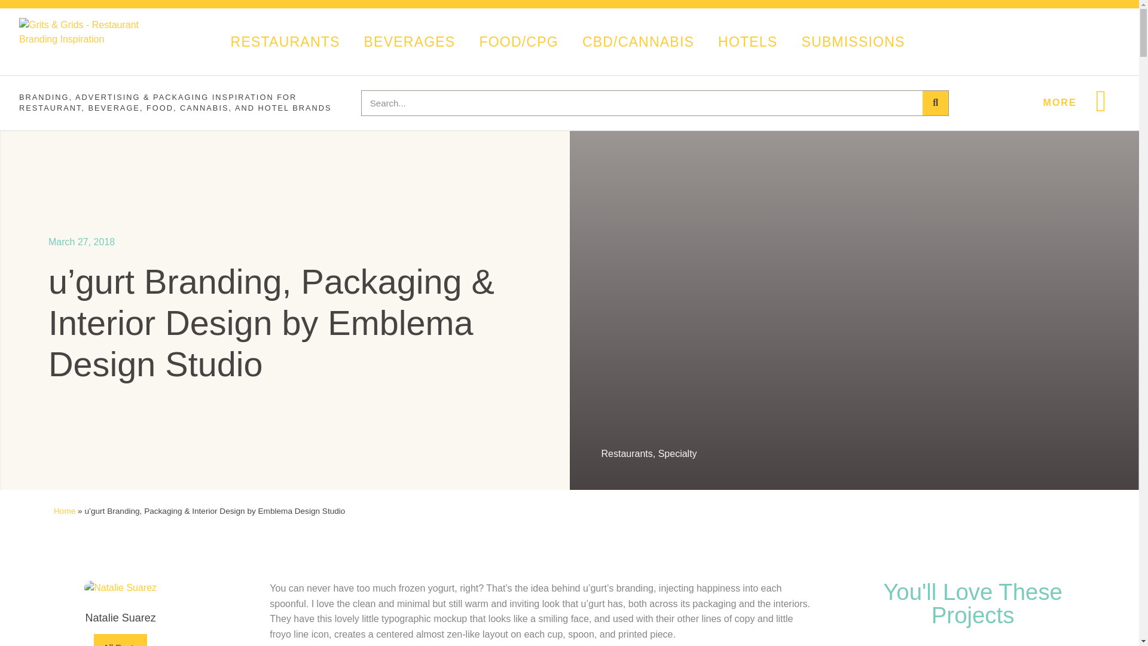 Image resolution: width=1148 pixels, height=646 pixels. I want to click on BEVERAGES, so click(410, 41).